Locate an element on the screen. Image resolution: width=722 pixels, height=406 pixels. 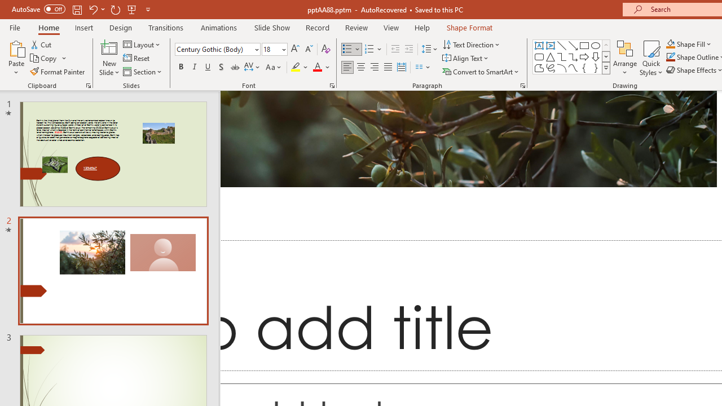
Close up of an olive branch on a sunset is located at coordinates (468, 139).